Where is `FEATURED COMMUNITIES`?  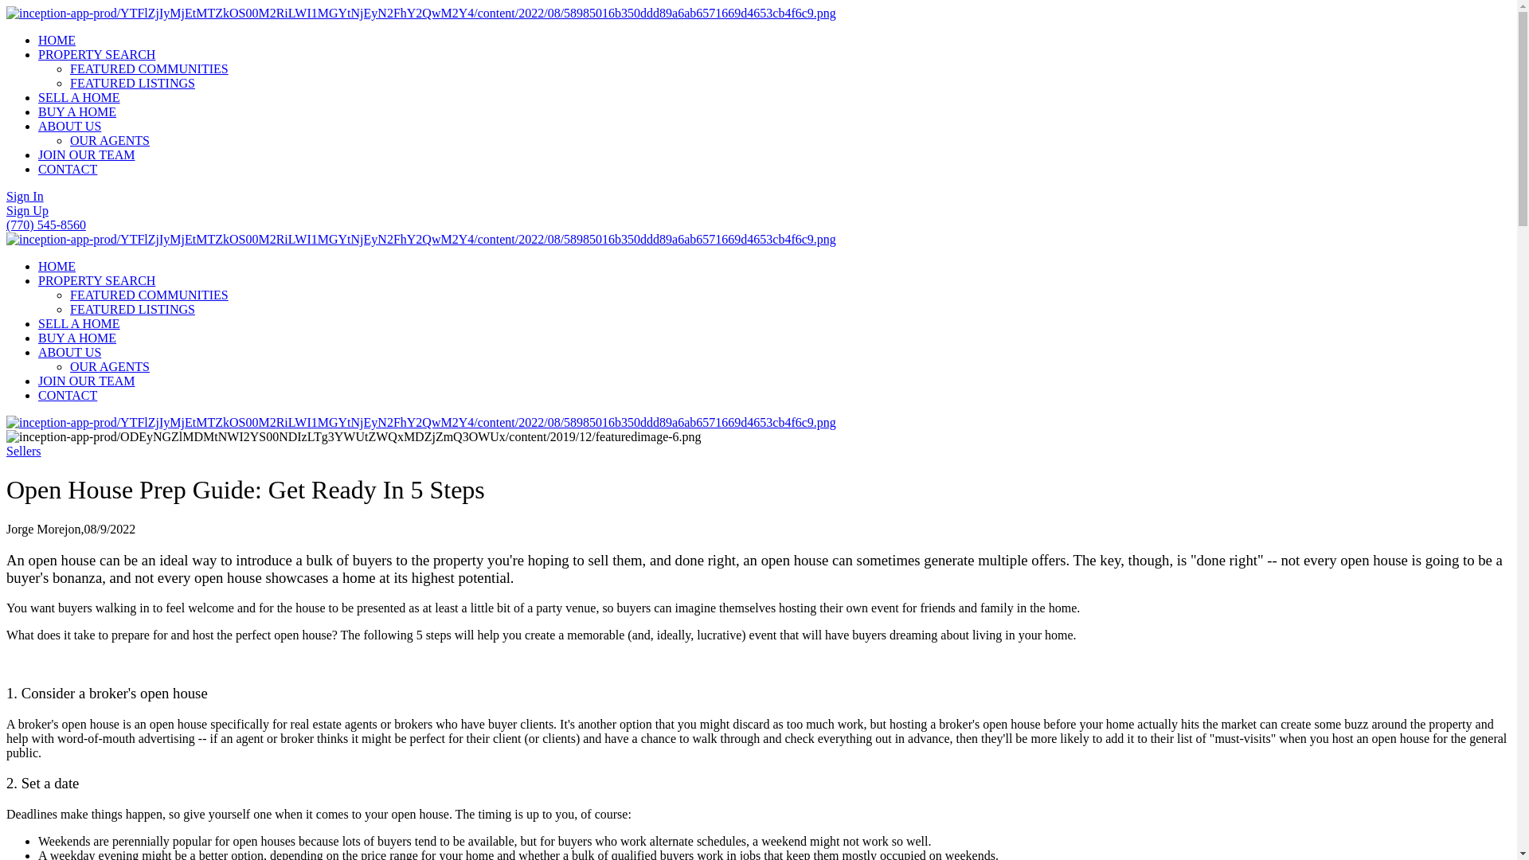
FEATURED COMMUNITIES is located at coordinates (149, 295).